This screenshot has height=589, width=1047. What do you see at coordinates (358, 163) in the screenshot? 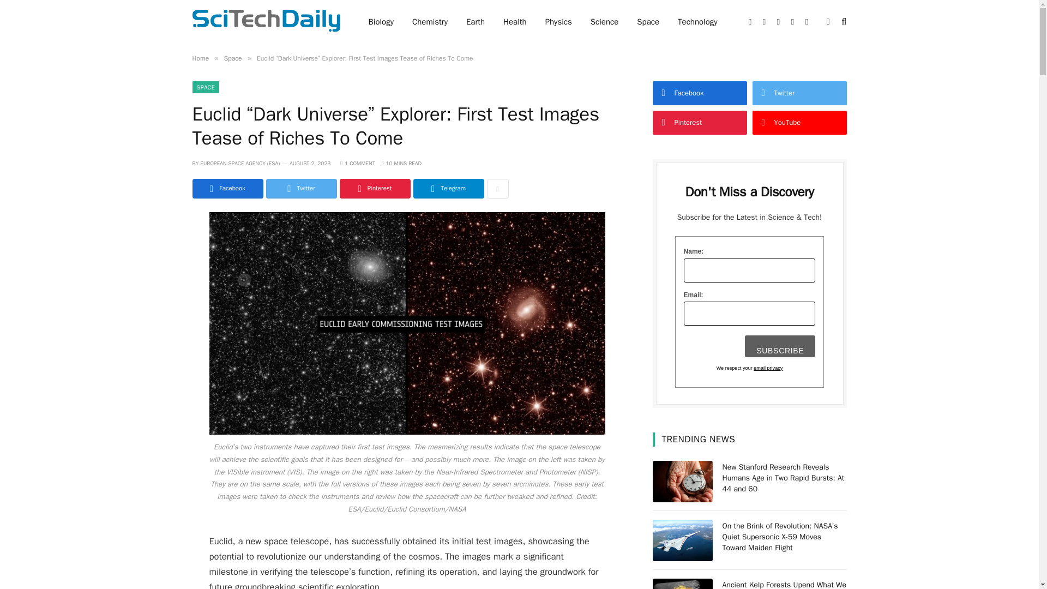
I see `1 COMMENT` at bounding box center [358, 163].